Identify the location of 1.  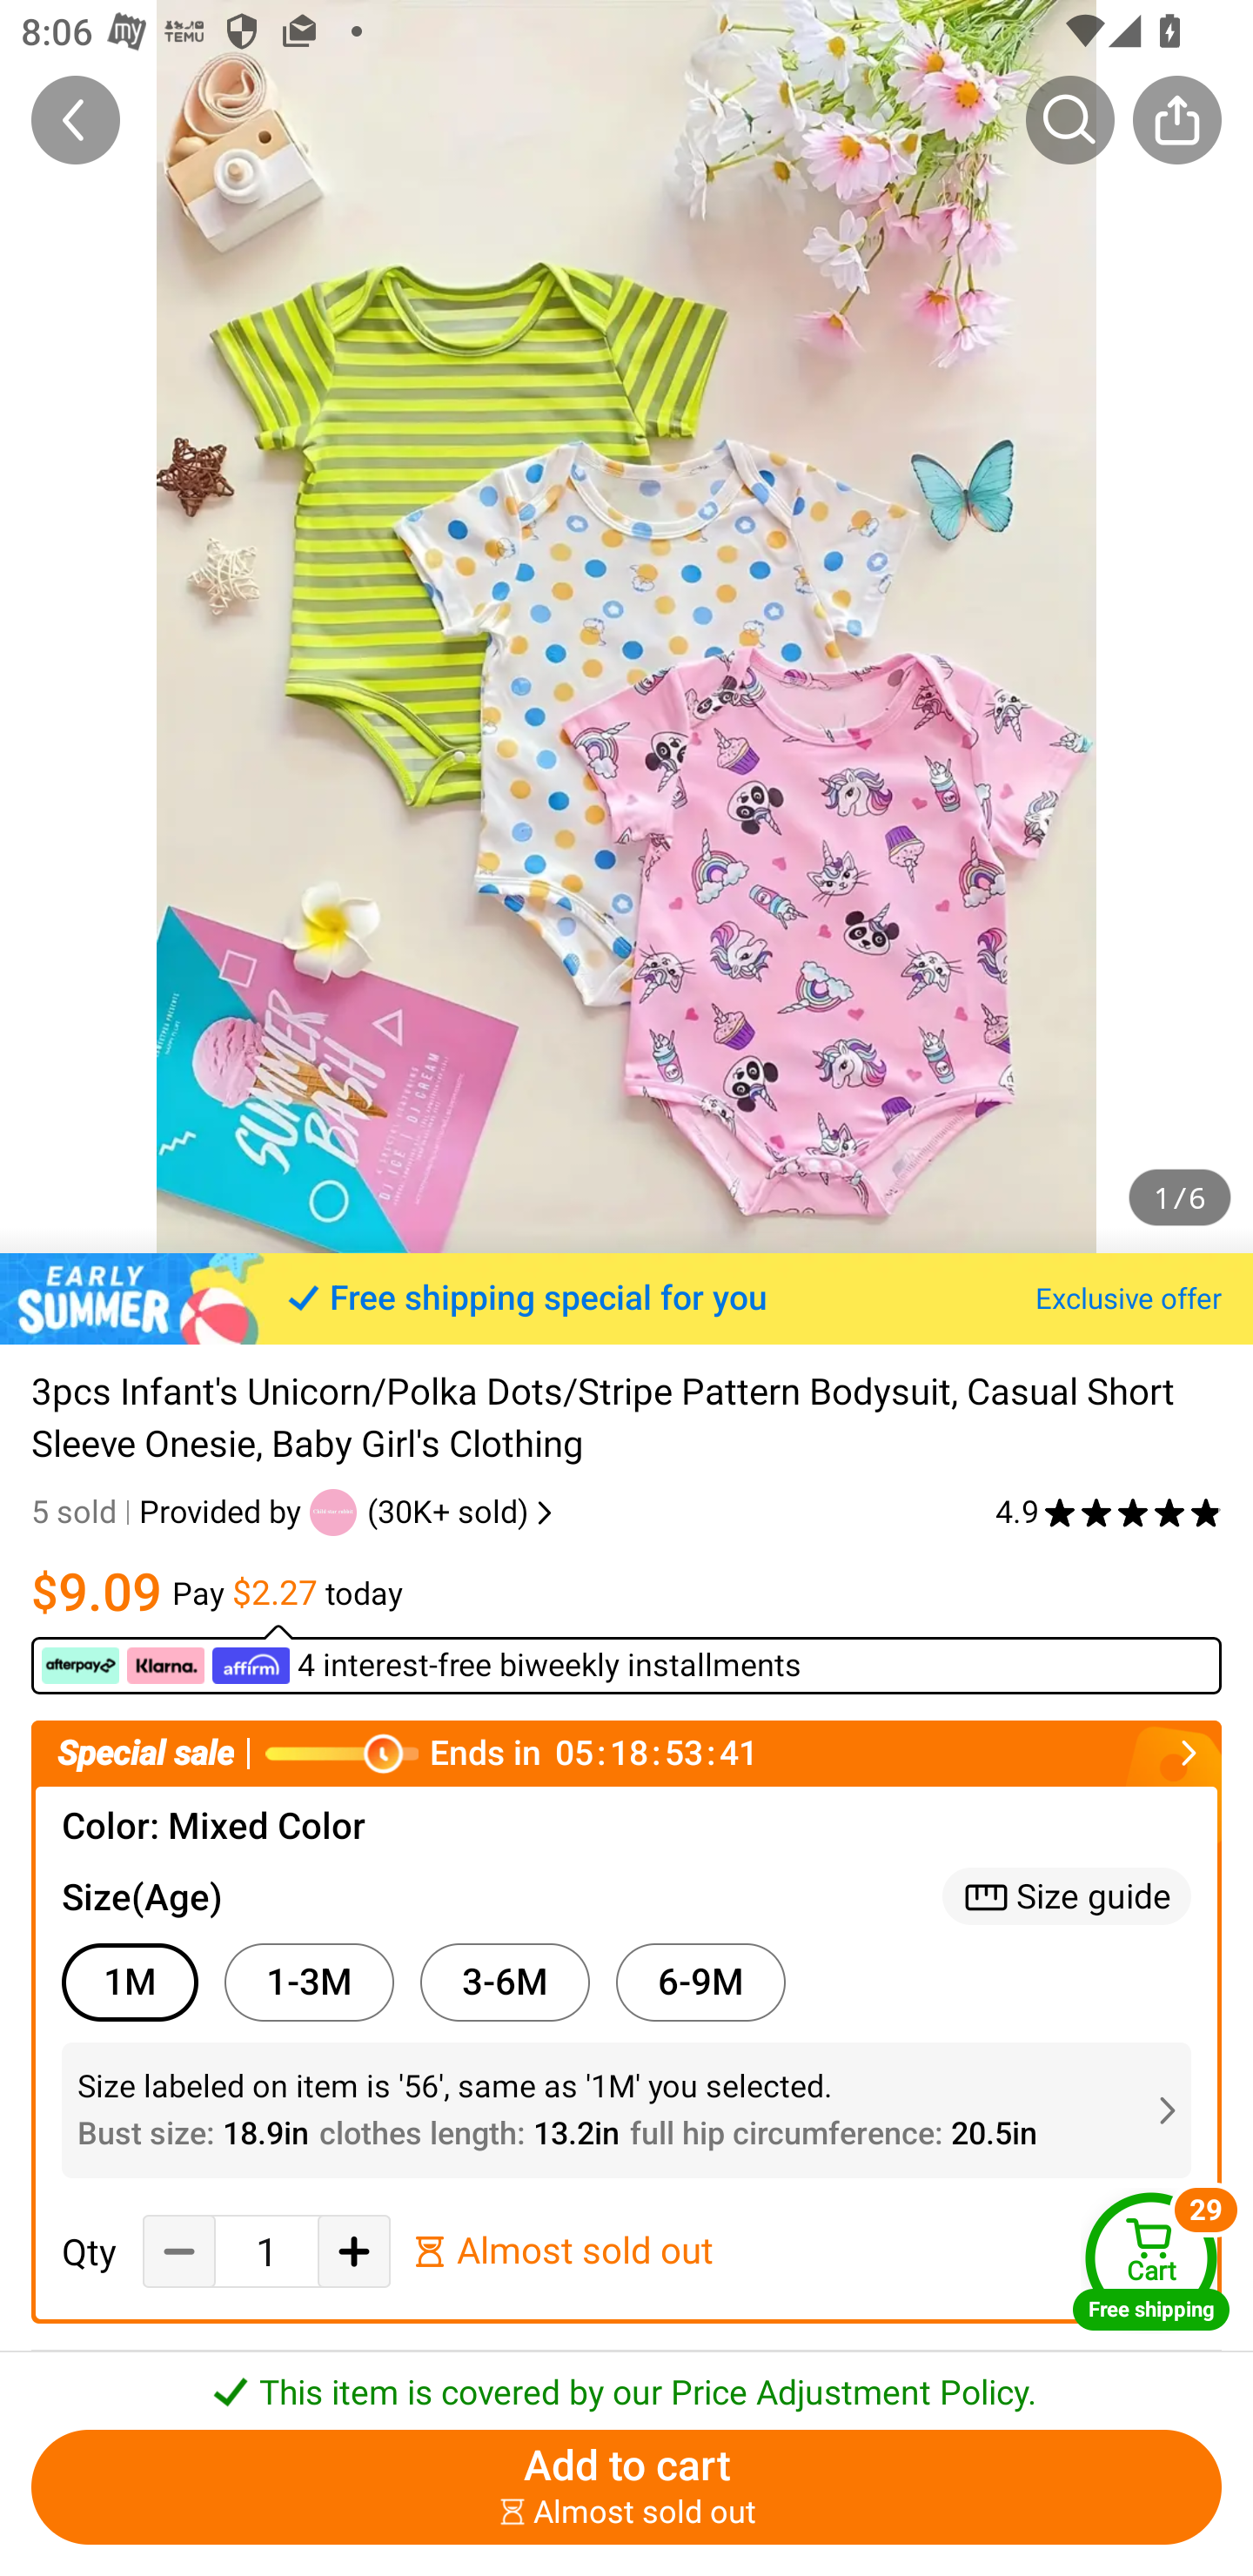
(266, 2251).